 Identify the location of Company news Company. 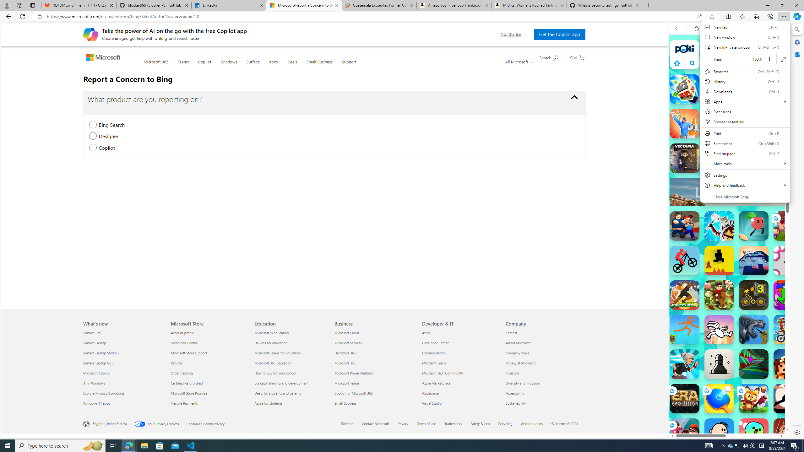
(517, 353).